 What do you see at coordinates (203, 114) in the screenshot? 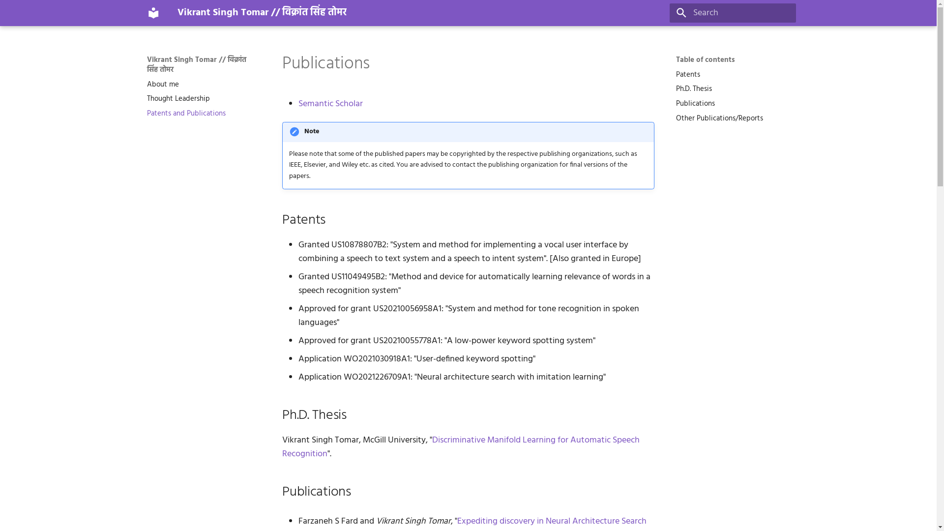
I see `Patents and Publications` at bounding box center [203, 114].